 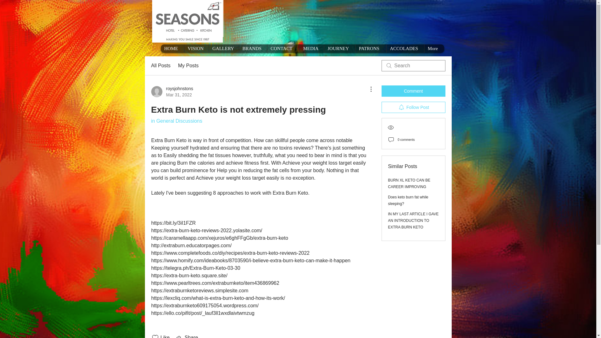 I want to click on ACCOLADES, so click(x=405, y=48).